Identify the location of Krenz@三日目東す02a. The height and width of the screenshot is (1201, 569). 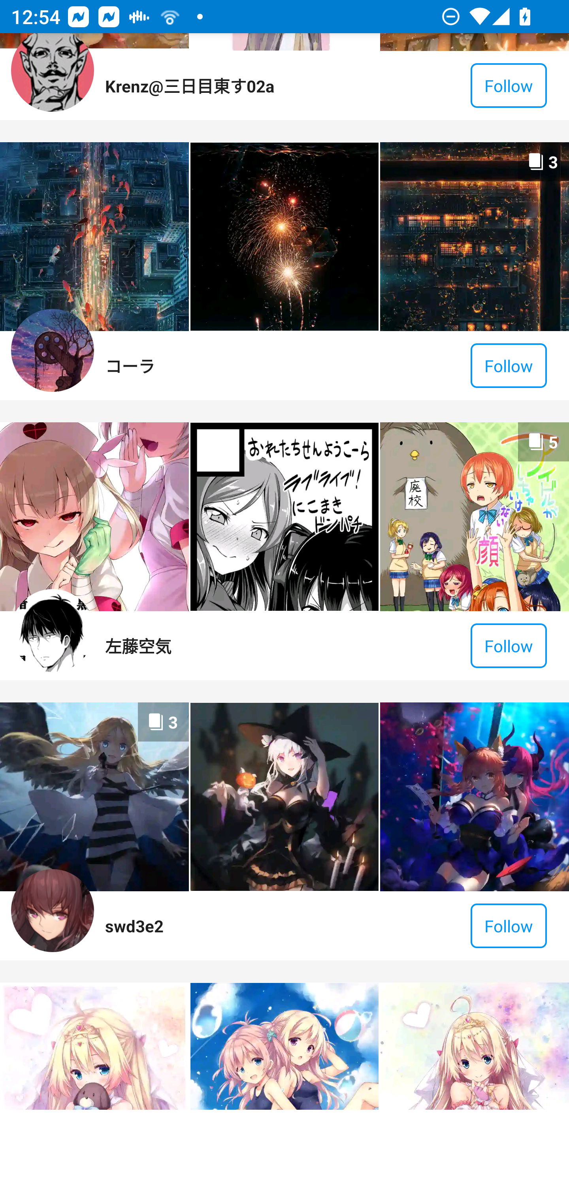
(189, 85).